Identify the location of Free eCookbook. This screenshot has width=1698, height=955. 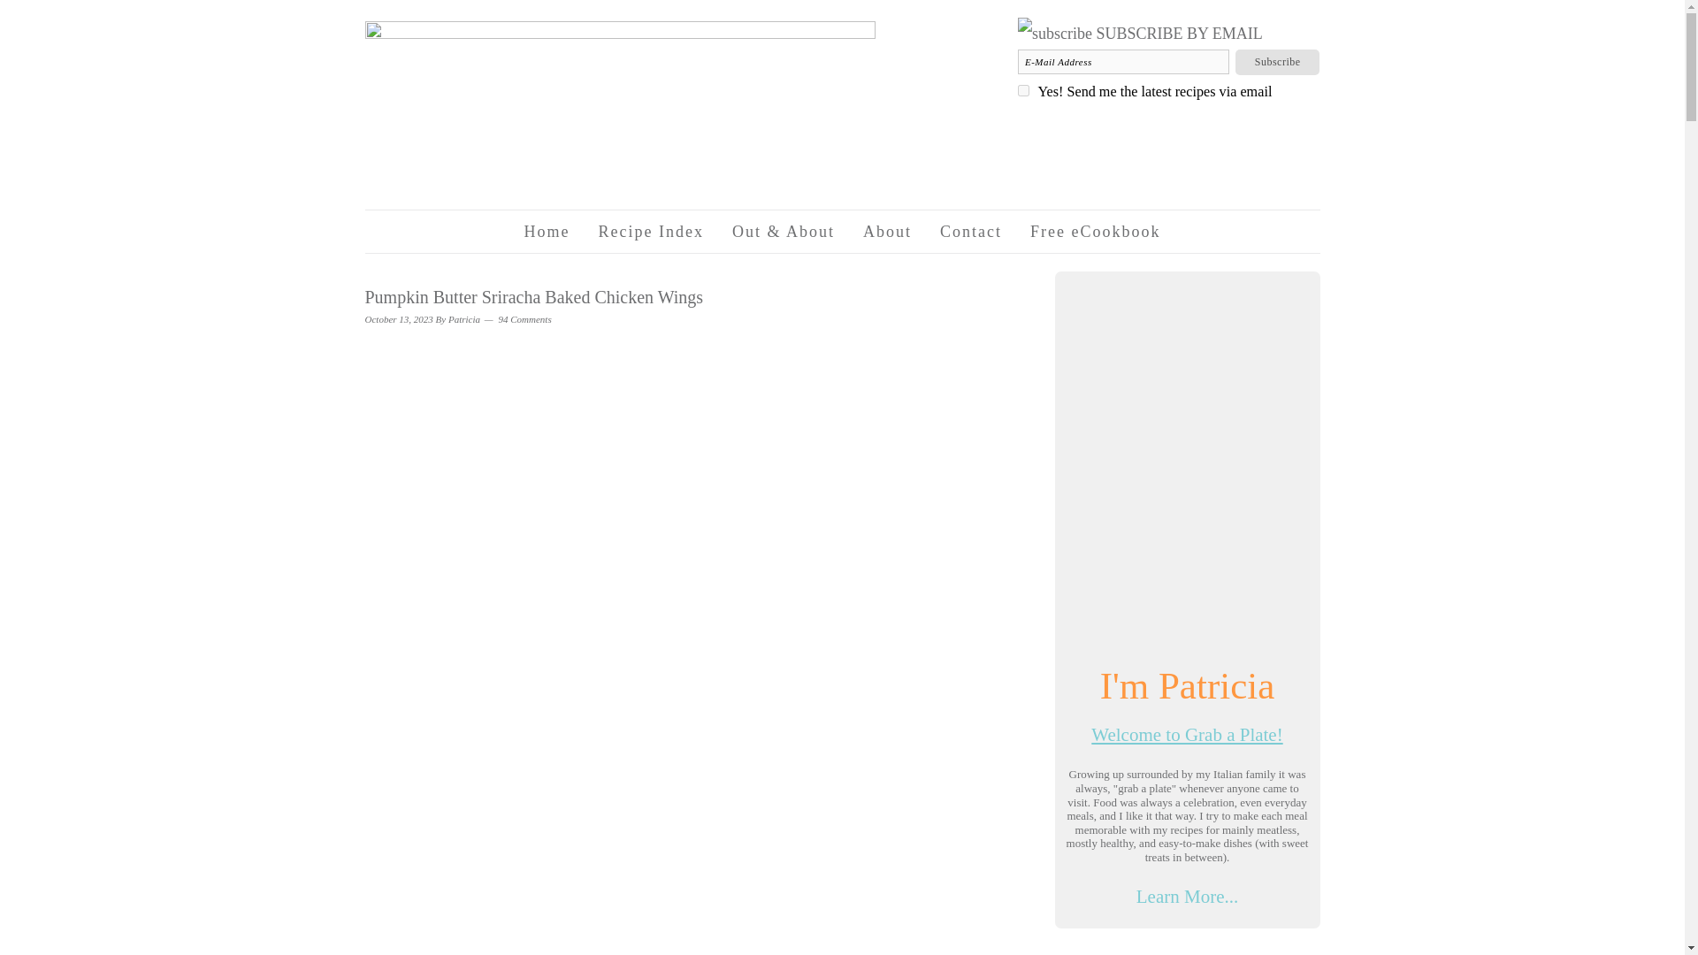
(1095, 232).